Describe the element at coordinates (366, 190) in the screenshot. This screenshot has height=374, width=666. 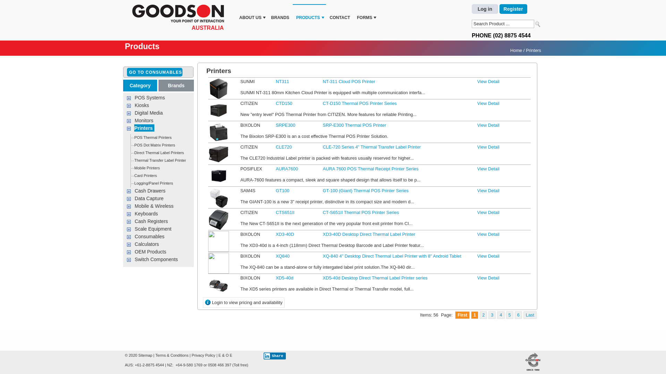
I see `GT-100 (Giant) Thermal POS Printer Series` at that location.